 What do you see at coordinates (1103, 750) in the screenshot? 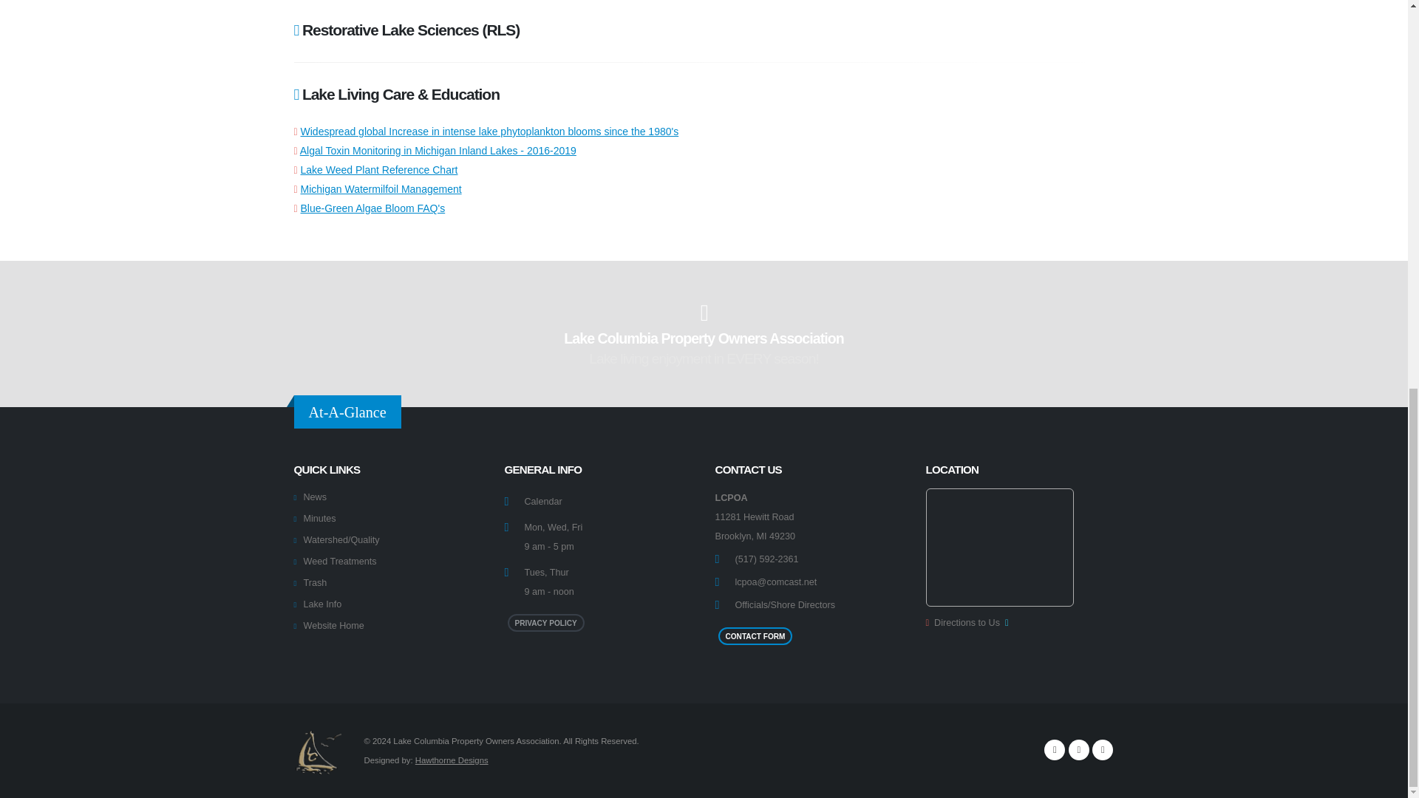
I see `Facebook` at bounding box center [1103, 750].